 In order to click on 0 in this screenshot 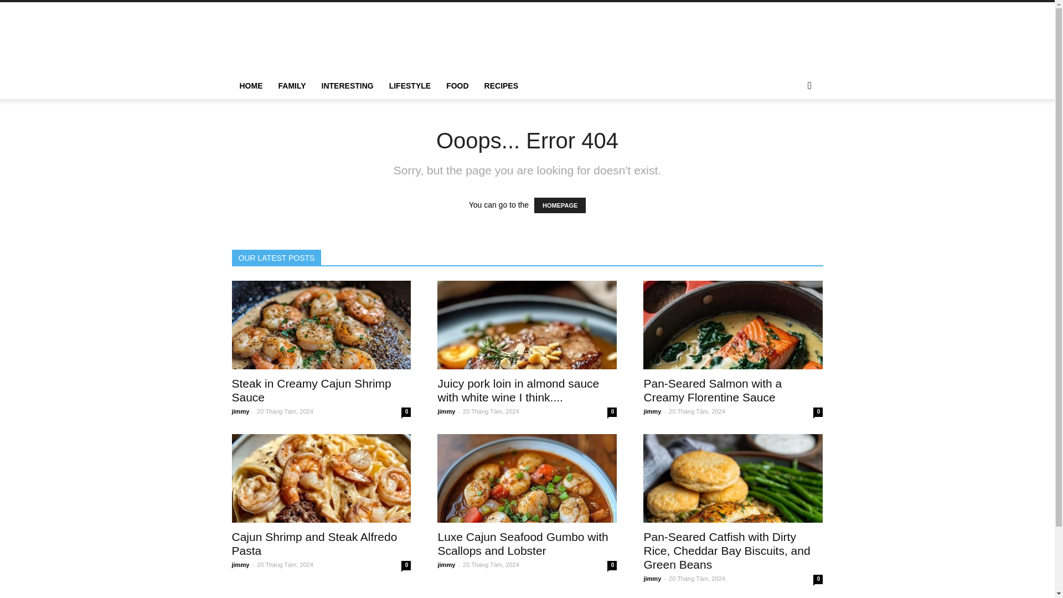, I will do `click(818, 412)`.